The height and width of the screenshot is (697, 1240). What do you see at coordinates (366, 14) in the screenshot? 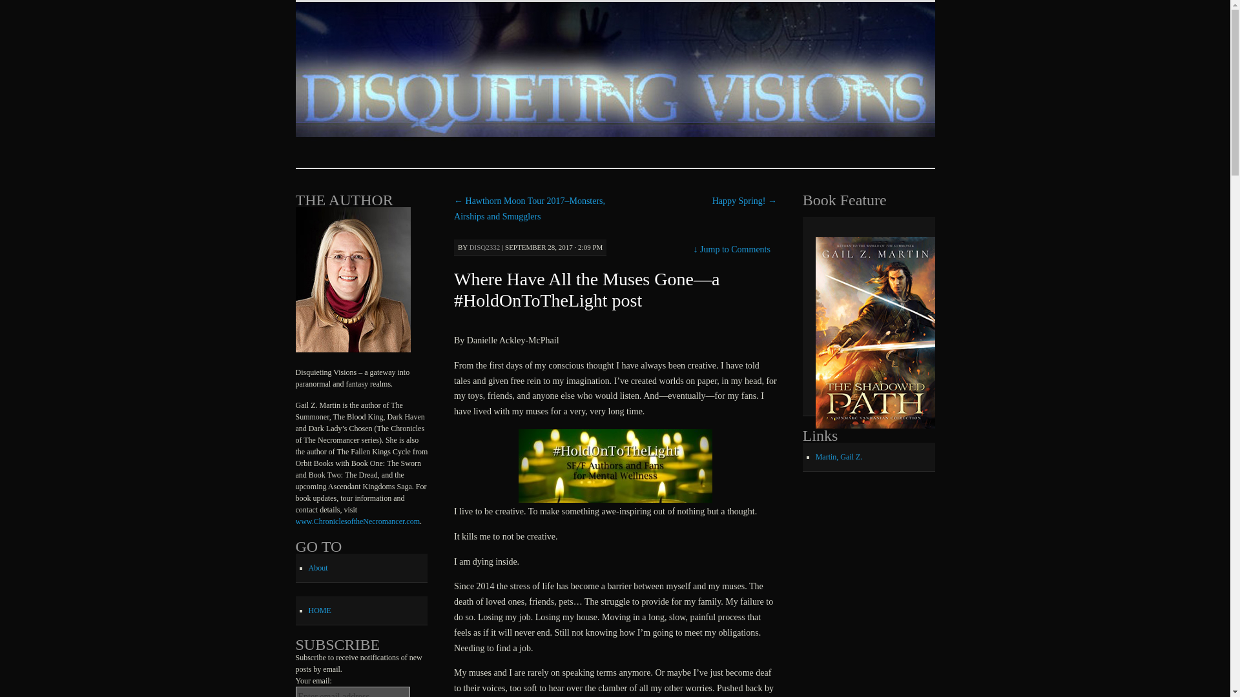
I see `SKIP TO CONTENT` at bounding box center [366, 14].